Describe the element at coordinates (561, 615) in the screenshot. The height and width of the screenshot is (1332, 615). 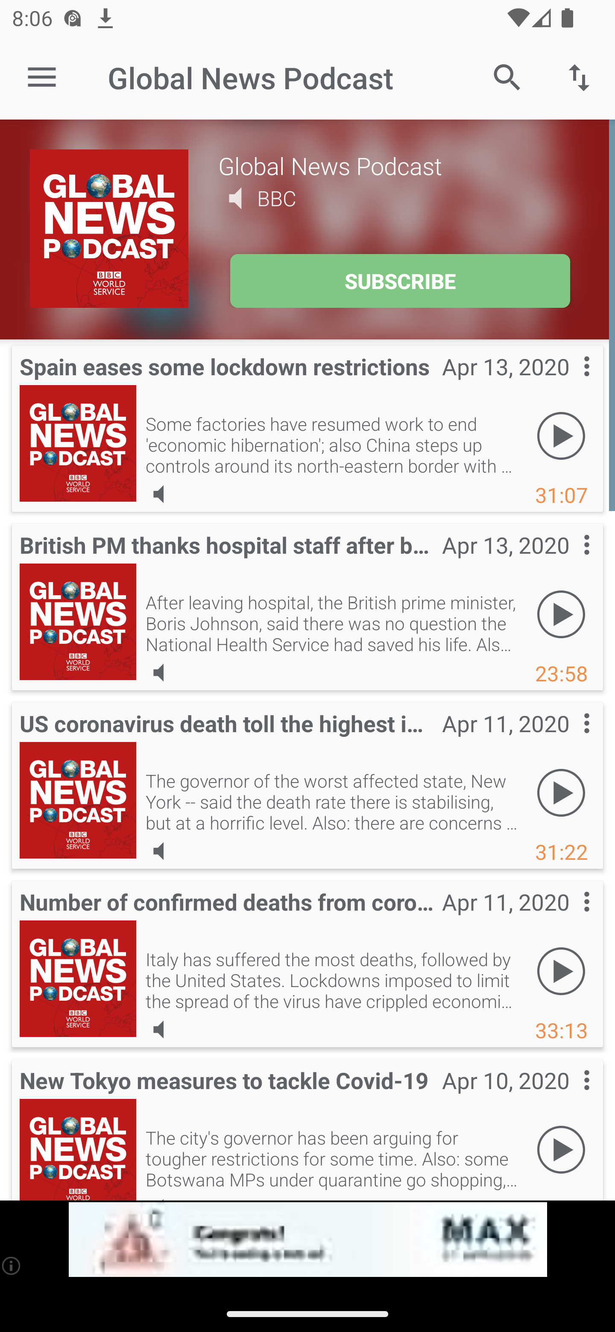
I see `Play` at that location.